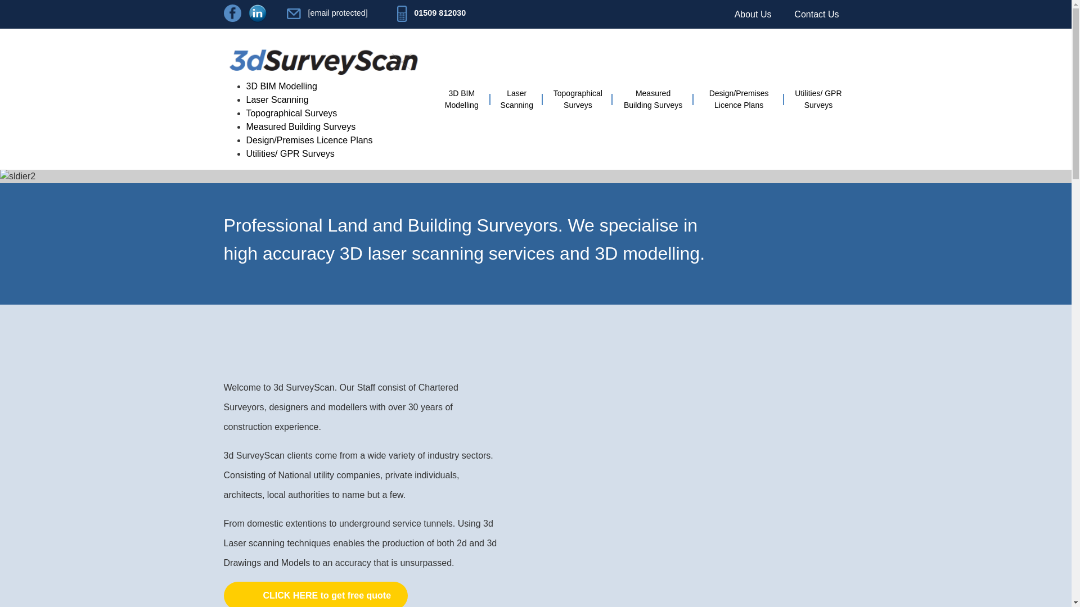 The height and width of the screenshot is (607, 1080). What do you see at coordinates (431, 13) in the screenshot?
I see `01509 812030` at bounding box center [431, 13].